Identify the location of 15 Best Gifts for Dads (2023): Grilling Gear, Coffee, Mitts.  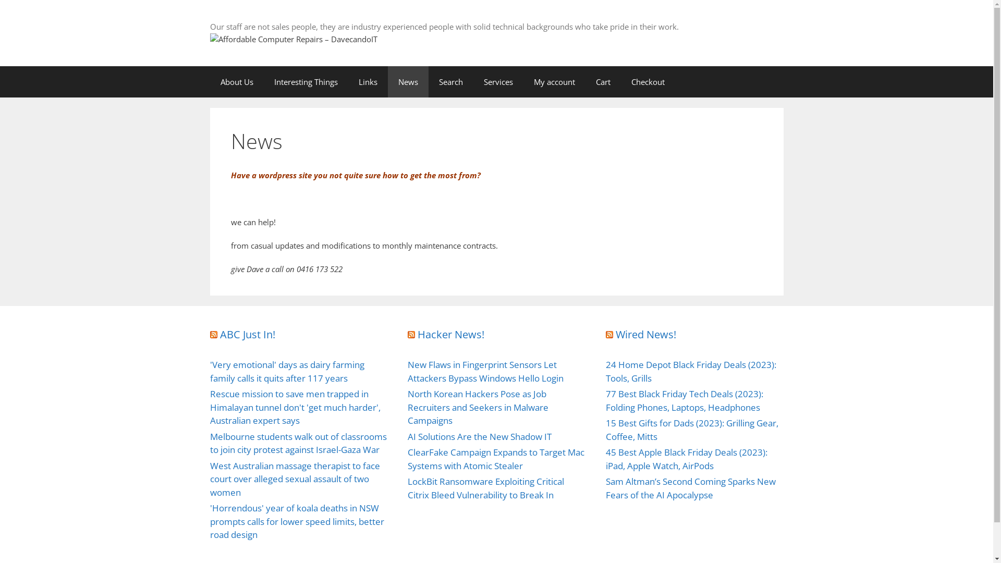
(692, 430).